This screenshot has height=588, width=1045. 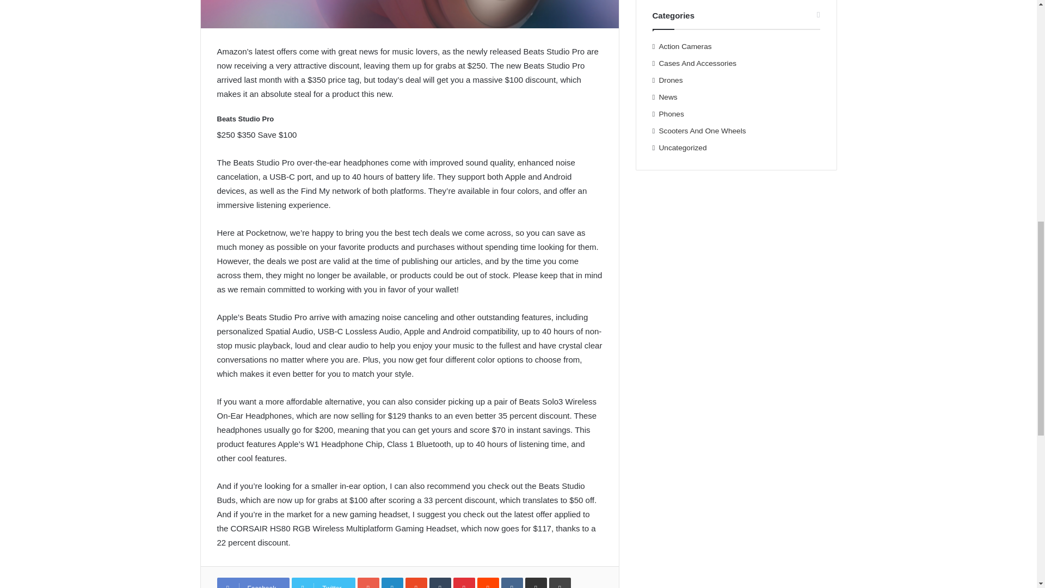 I want to click on Reddit, so click(x=488, y=583).